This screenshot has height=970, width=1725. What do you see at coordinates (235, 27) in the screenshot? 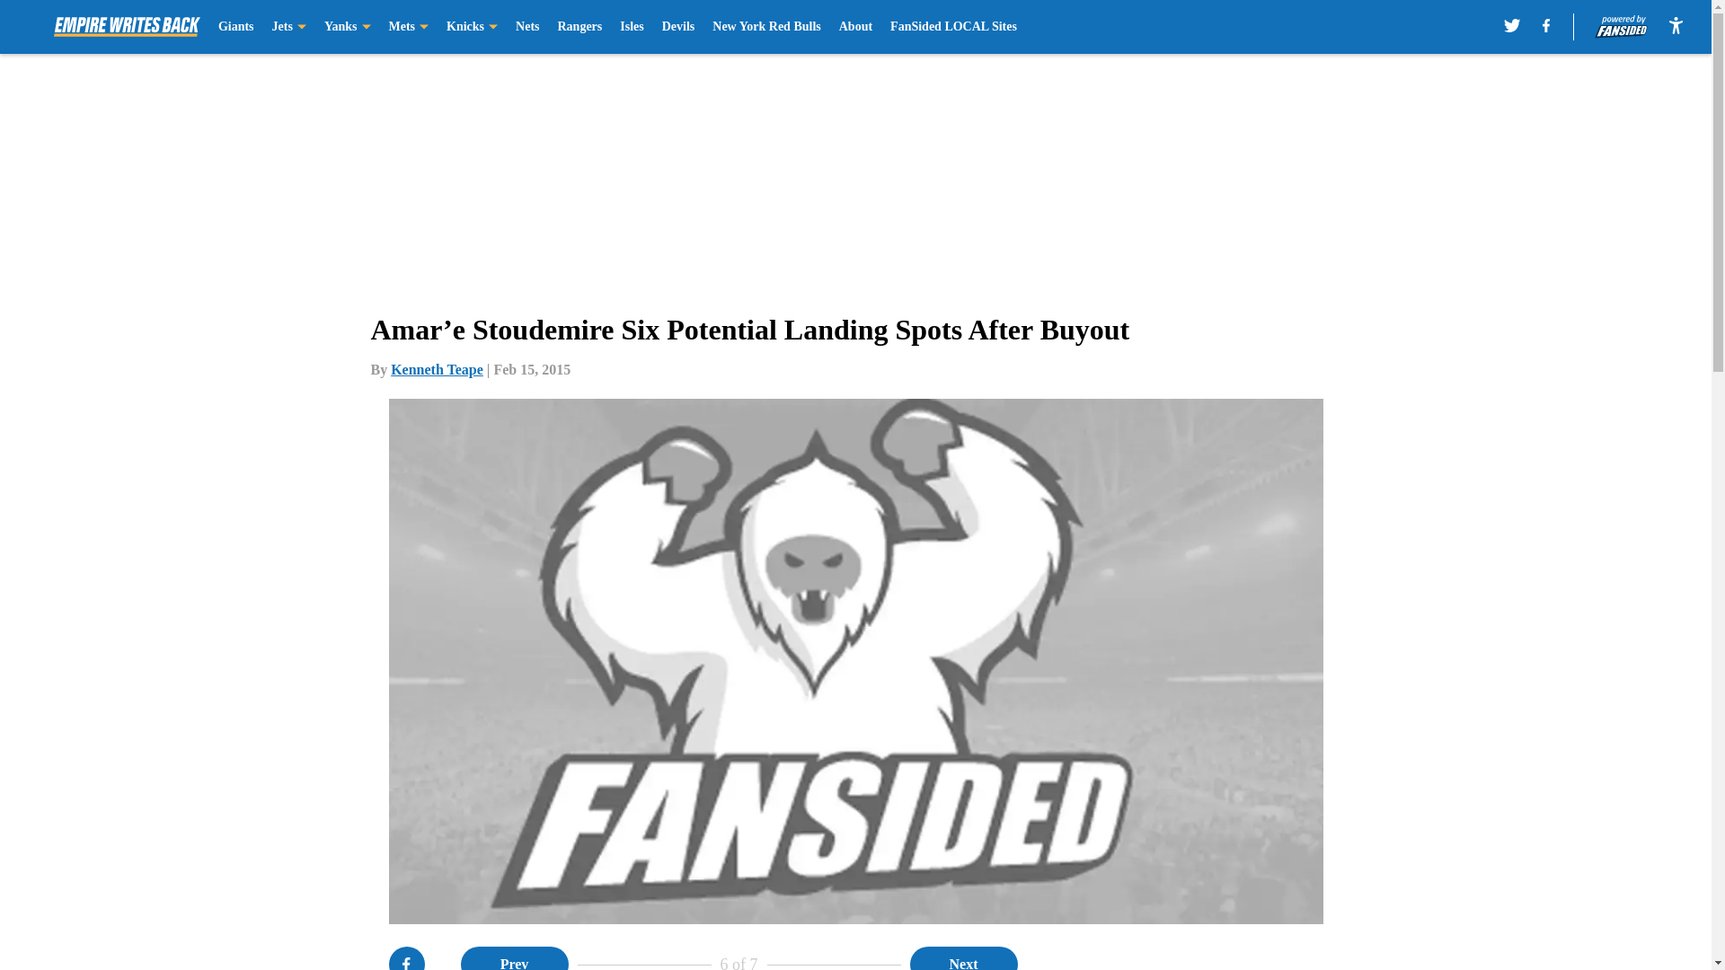
I see `Giants` at bounding box center [235, 27].